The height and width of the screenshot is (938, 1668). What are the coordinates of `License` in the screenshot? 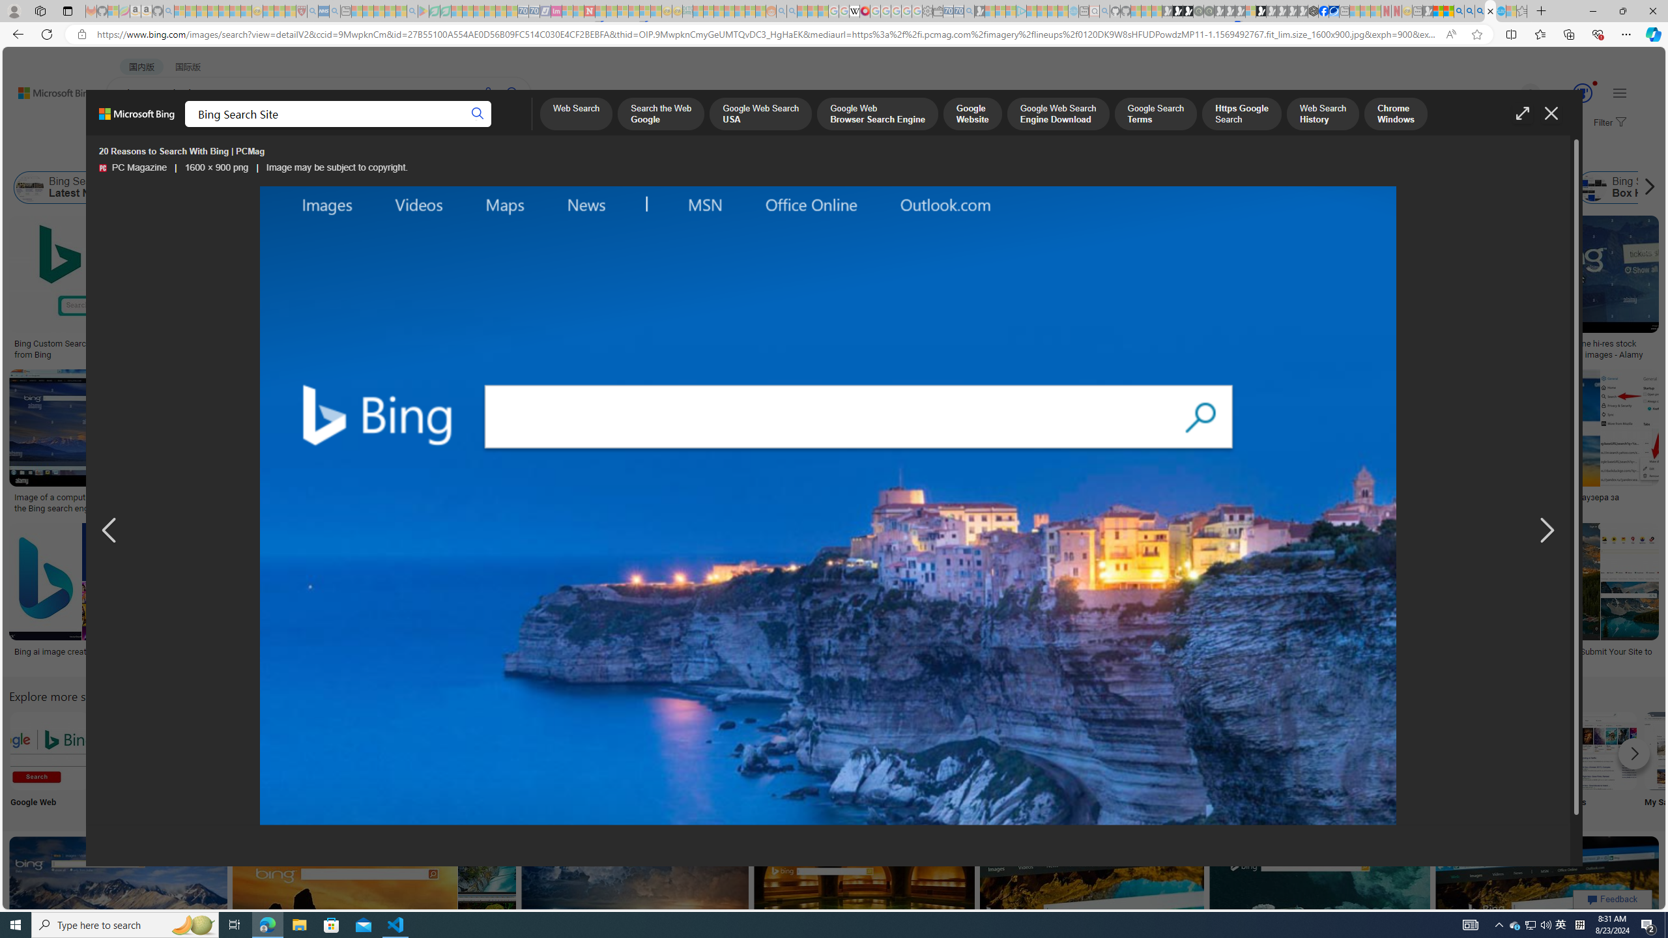 It's located at (433, 155).